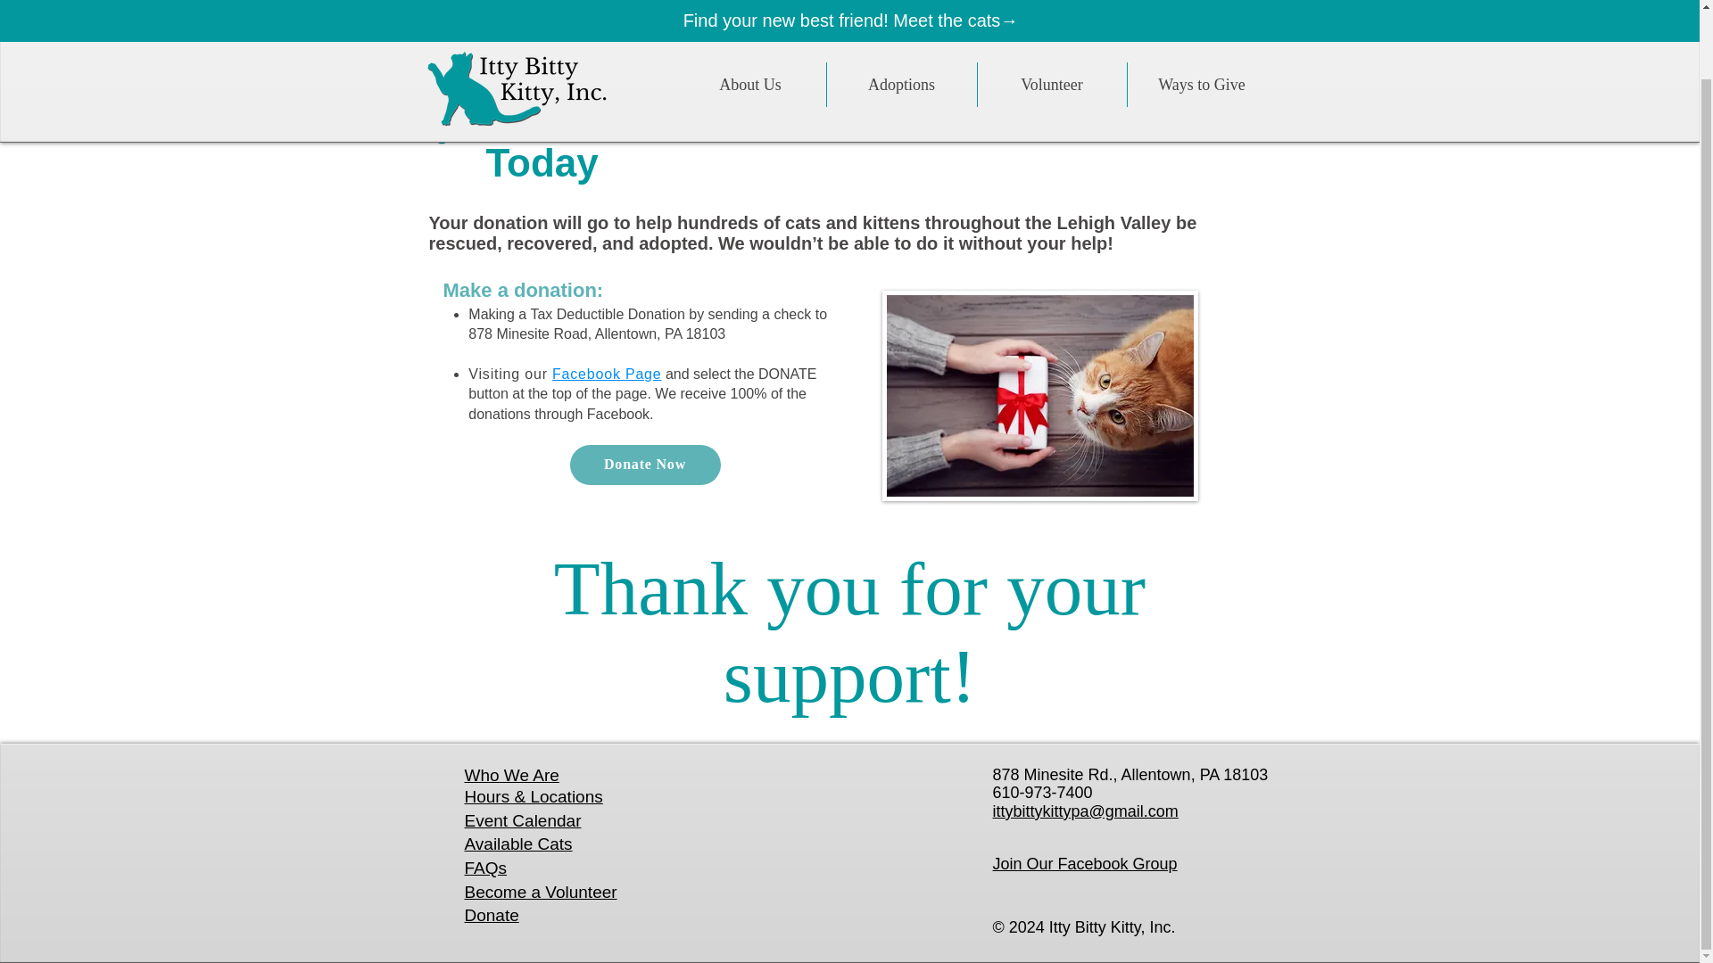 The width and height of the screenshot is (1713, 963). Describe the element at coordinates (644, 465) in the screenshot. I see `Donate Now` at that location.